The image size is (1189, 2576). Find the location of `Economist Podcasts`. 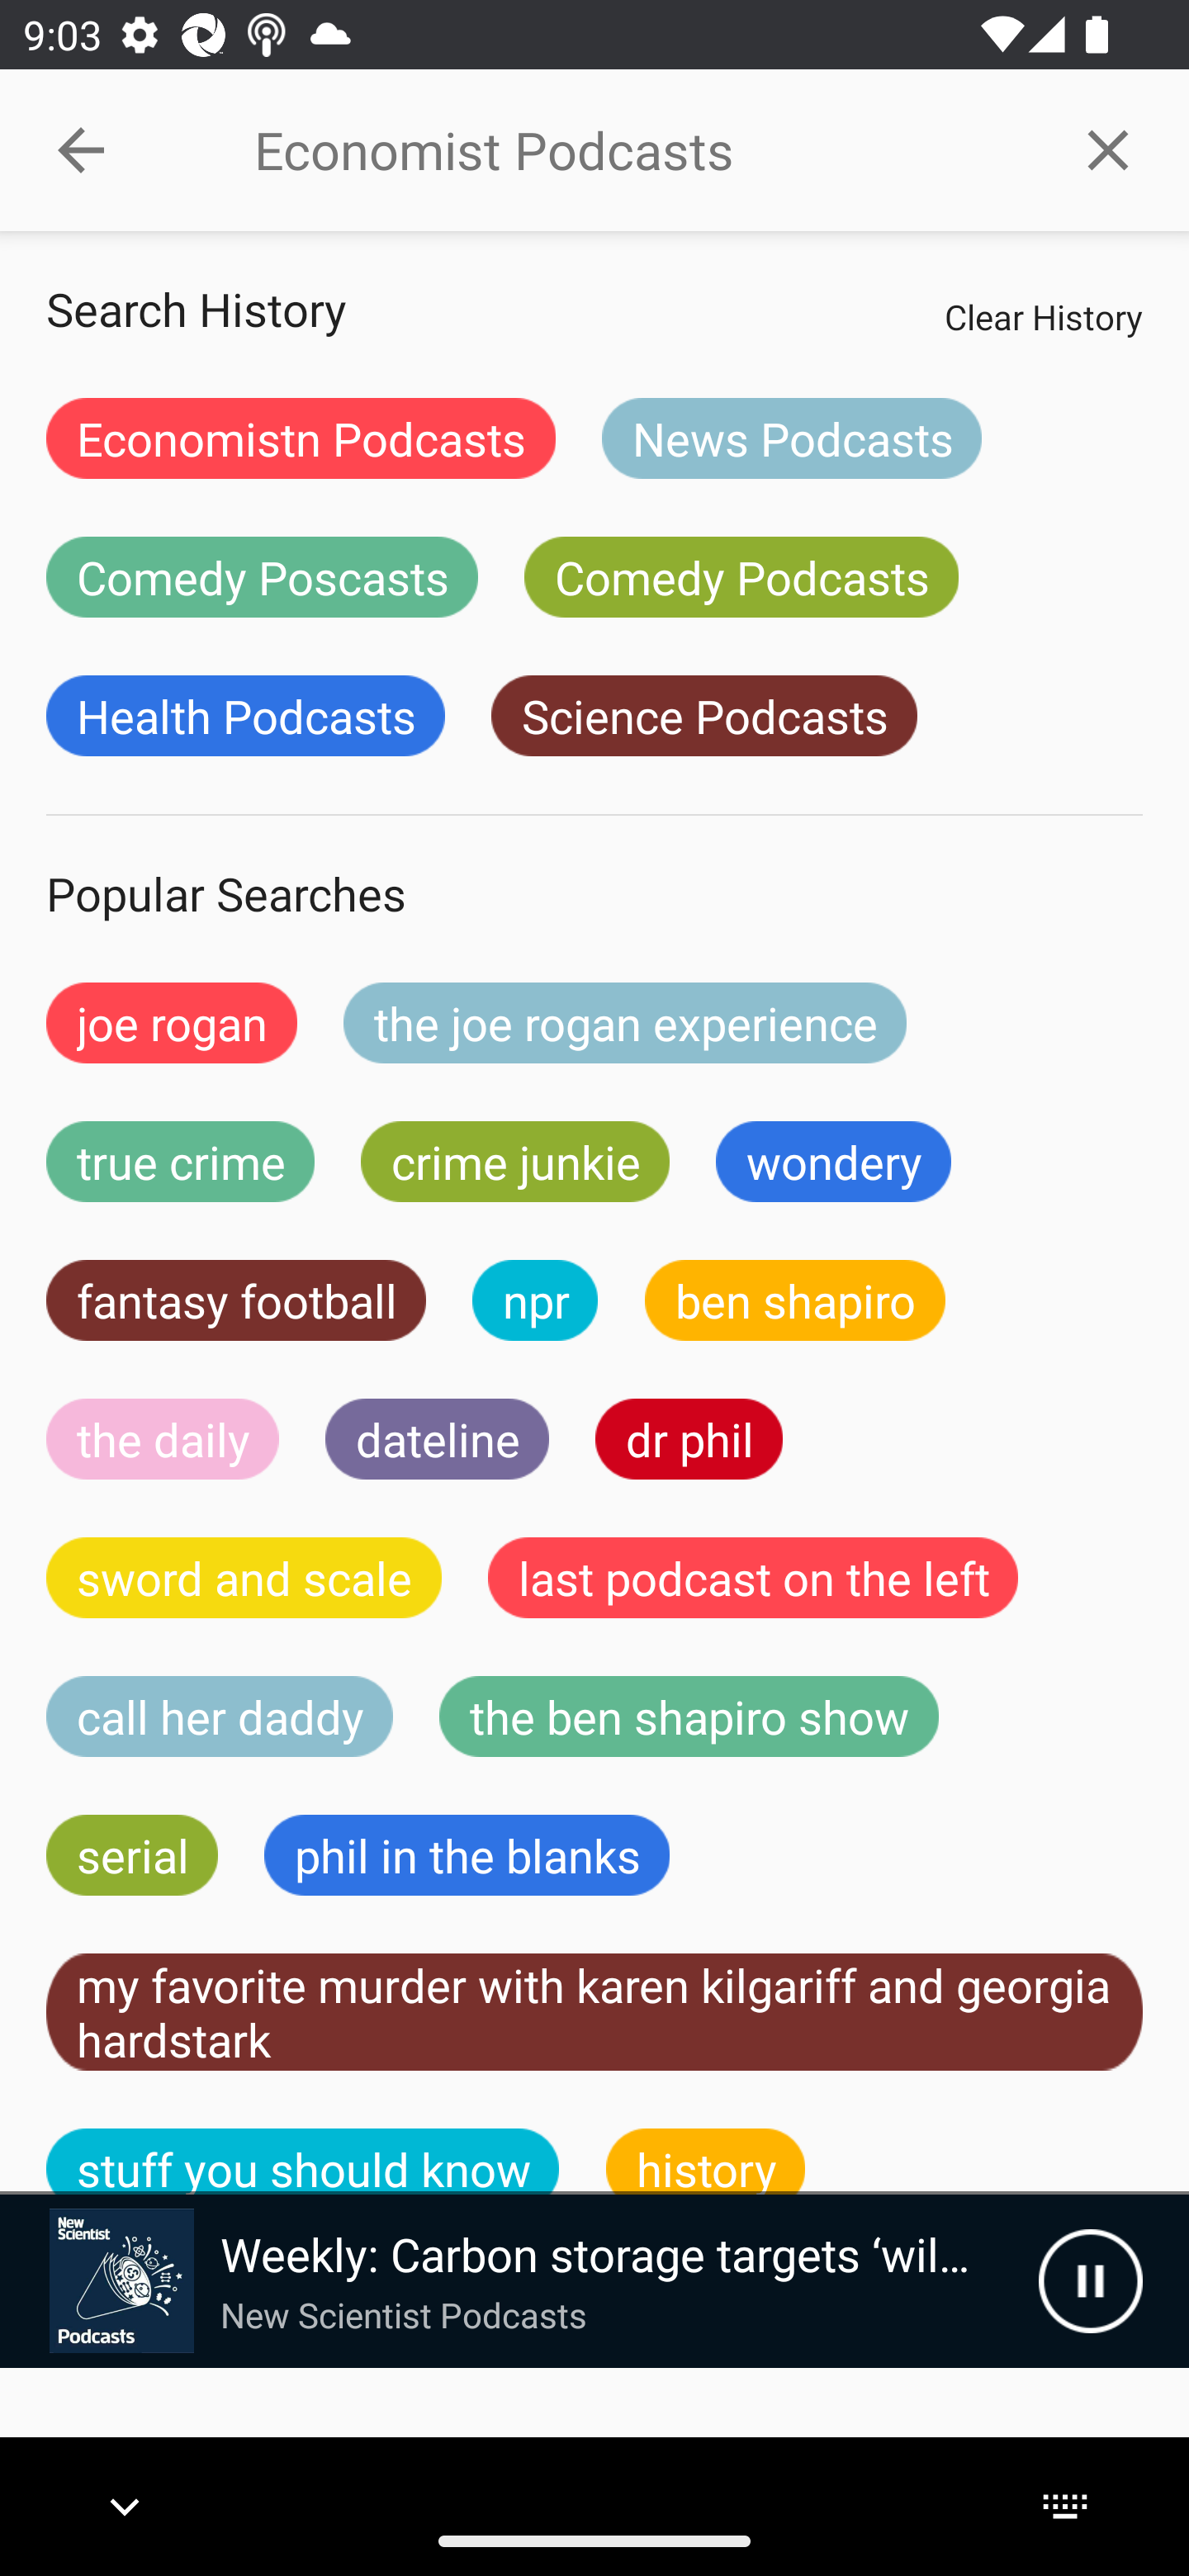

Economist Podcasts is located at coordinates (640, 150).